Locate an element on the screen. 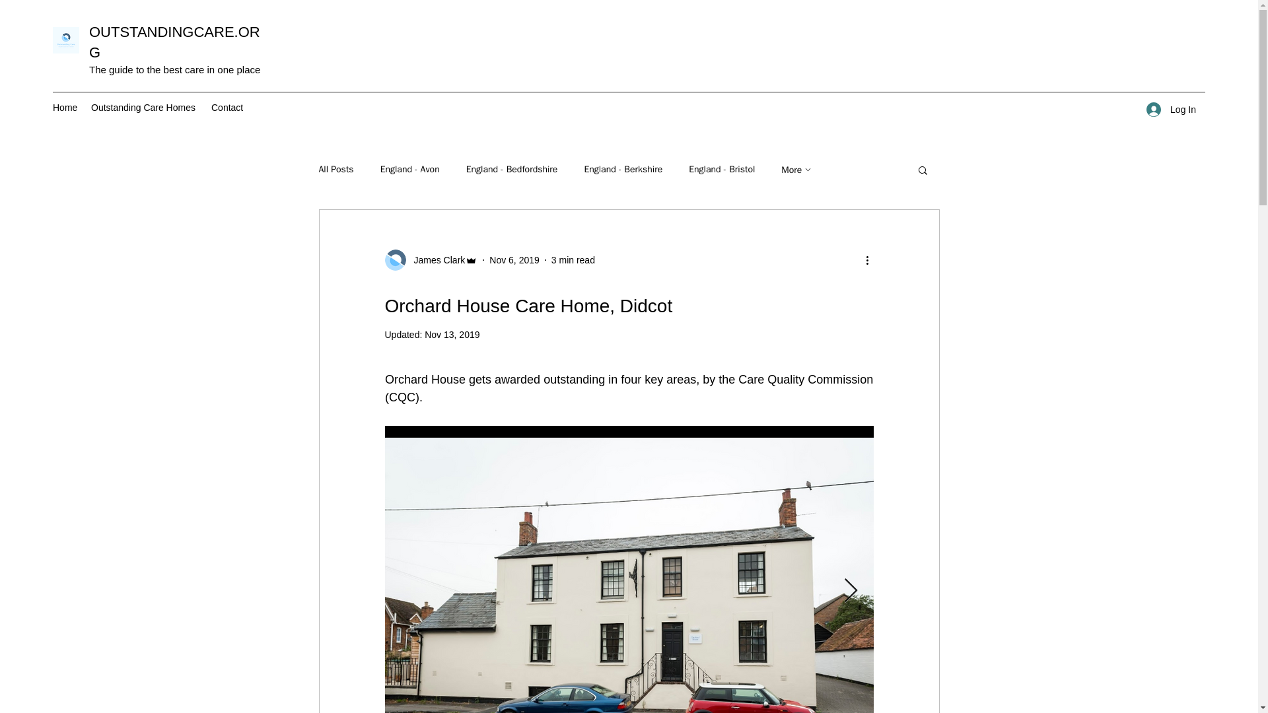 This screenshot has height=713, width=1268. Outstanding Care Homes is located at coordinates (144, 107).